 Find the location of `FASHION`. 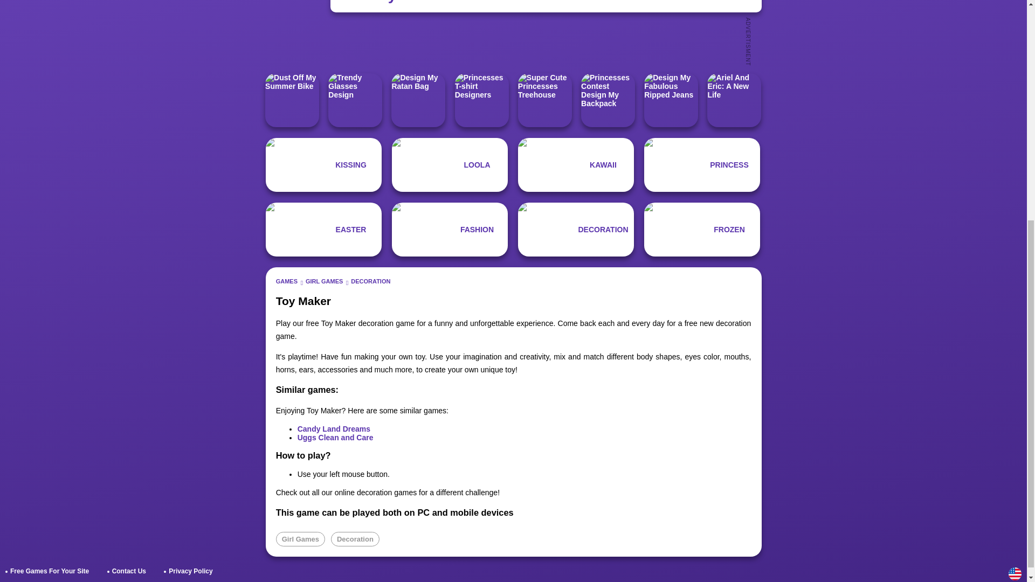

FASHION is located at coordinates (450, 230).